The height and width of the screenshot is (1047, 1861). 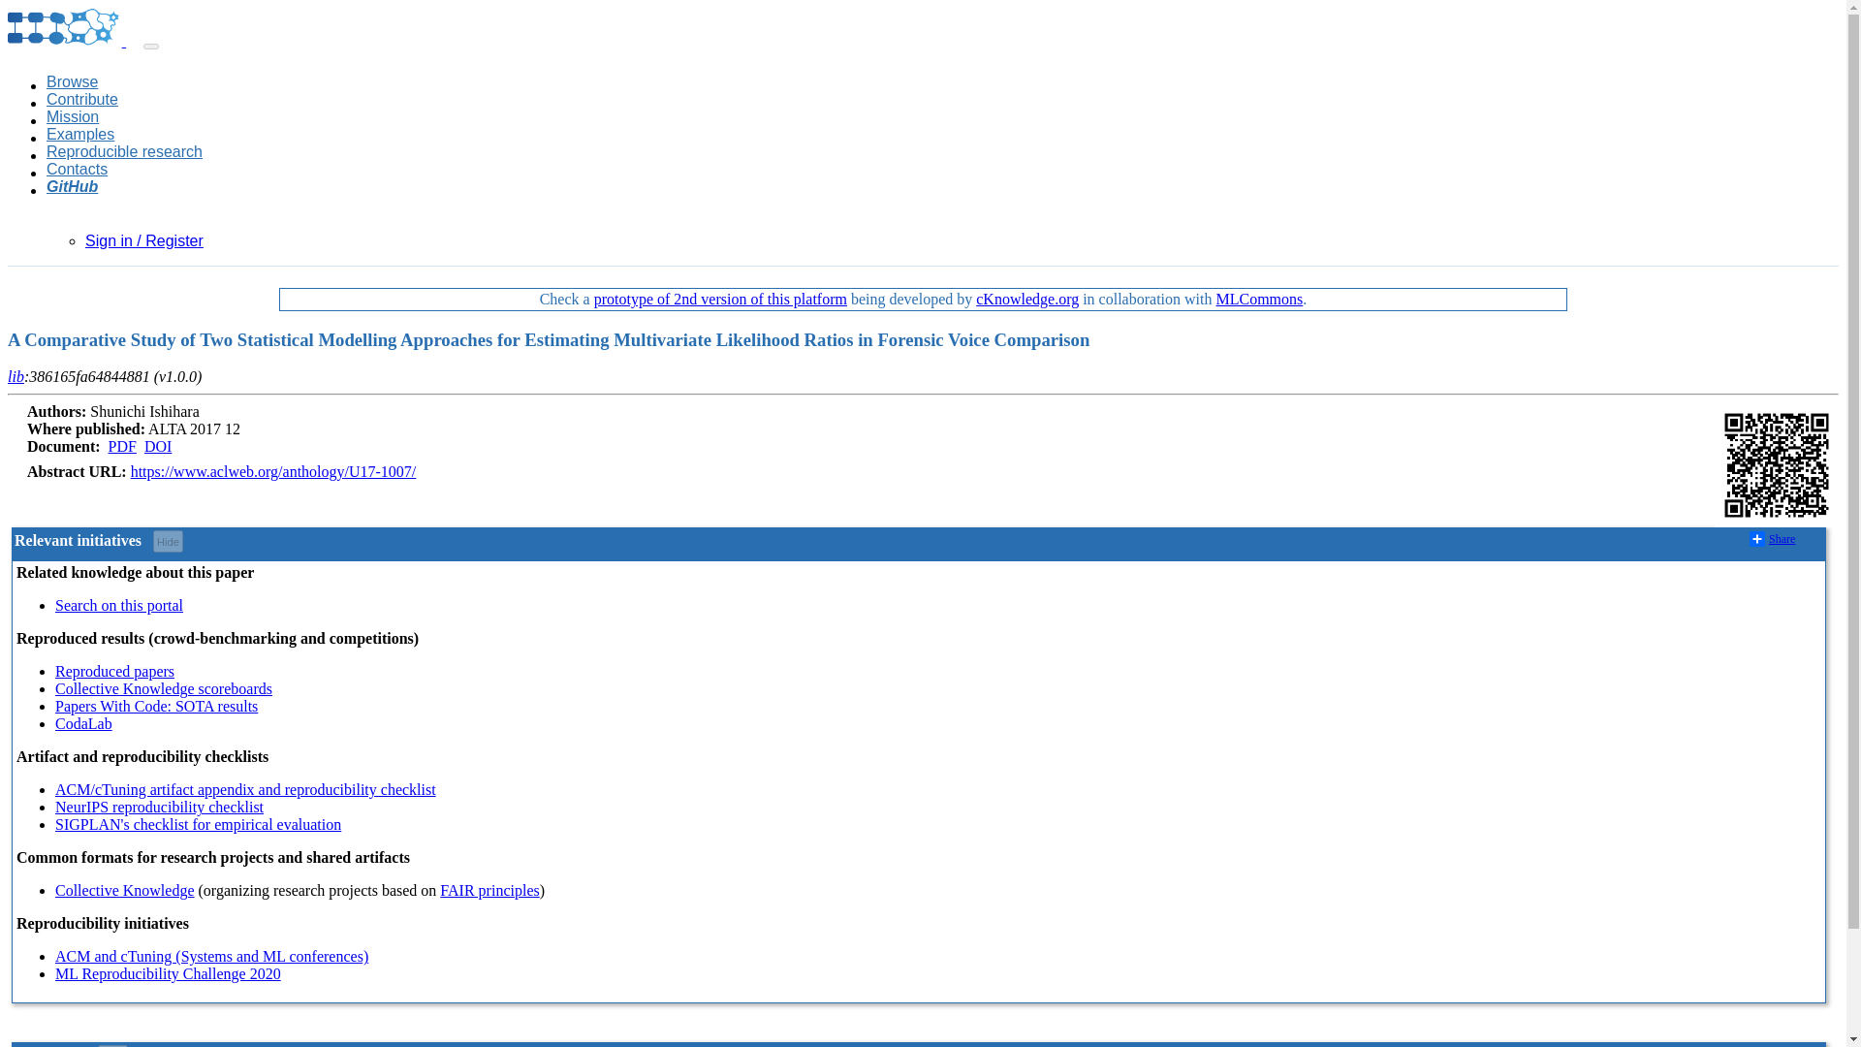 What do you see at coordinates (157, 706) in the screenshot?
I see `Papers With Code: SOTA results` at bounding box center [157, 706].